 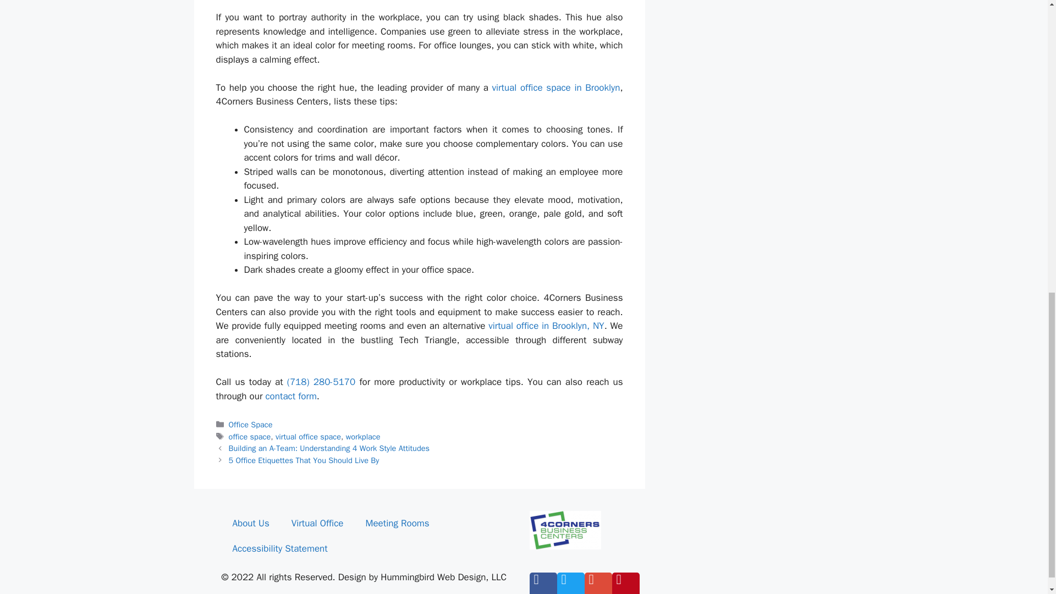 What do you see at coordinates (329, 448) in the screenshot?
I see `Previous` at bounding box center [329, 448].